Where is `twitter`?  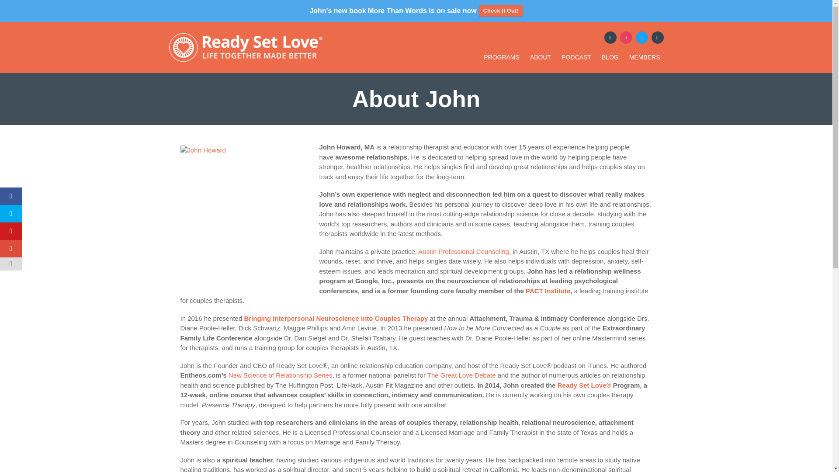
twitter is located at coordinates (641, 37).